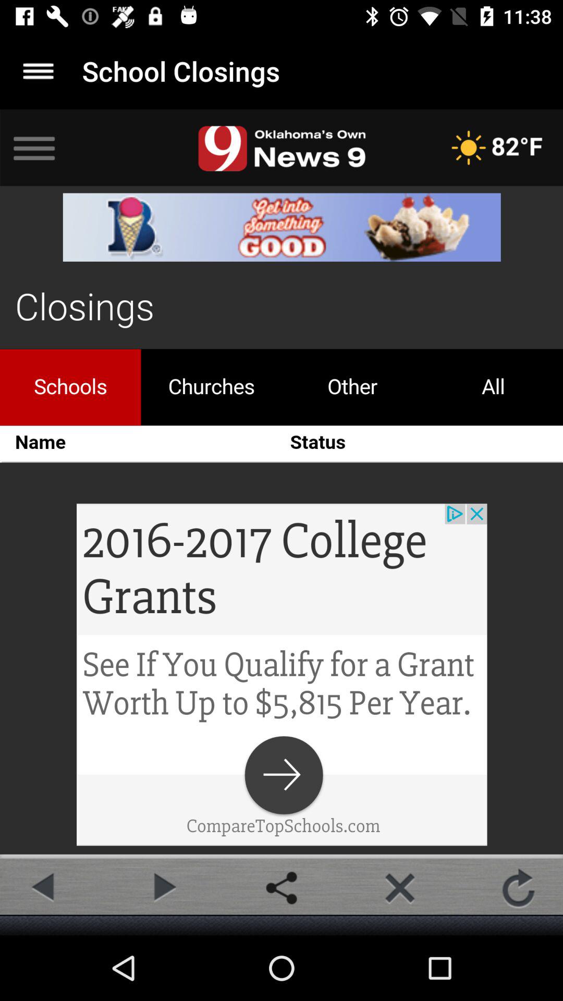  What do you see at coordinates (44, 888) in the screenshot?
I see `go to previous` at bounding box center [44, 888].